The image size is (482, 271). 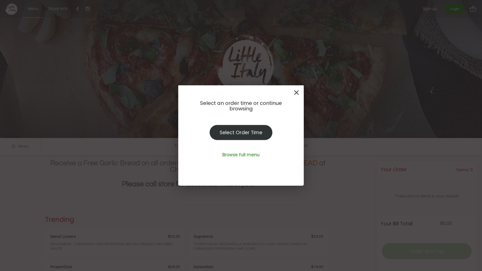 What do you see at coordinates (241, 132) in the screenshot?
I see `Select Order Time` at bounding box center [241, 132].